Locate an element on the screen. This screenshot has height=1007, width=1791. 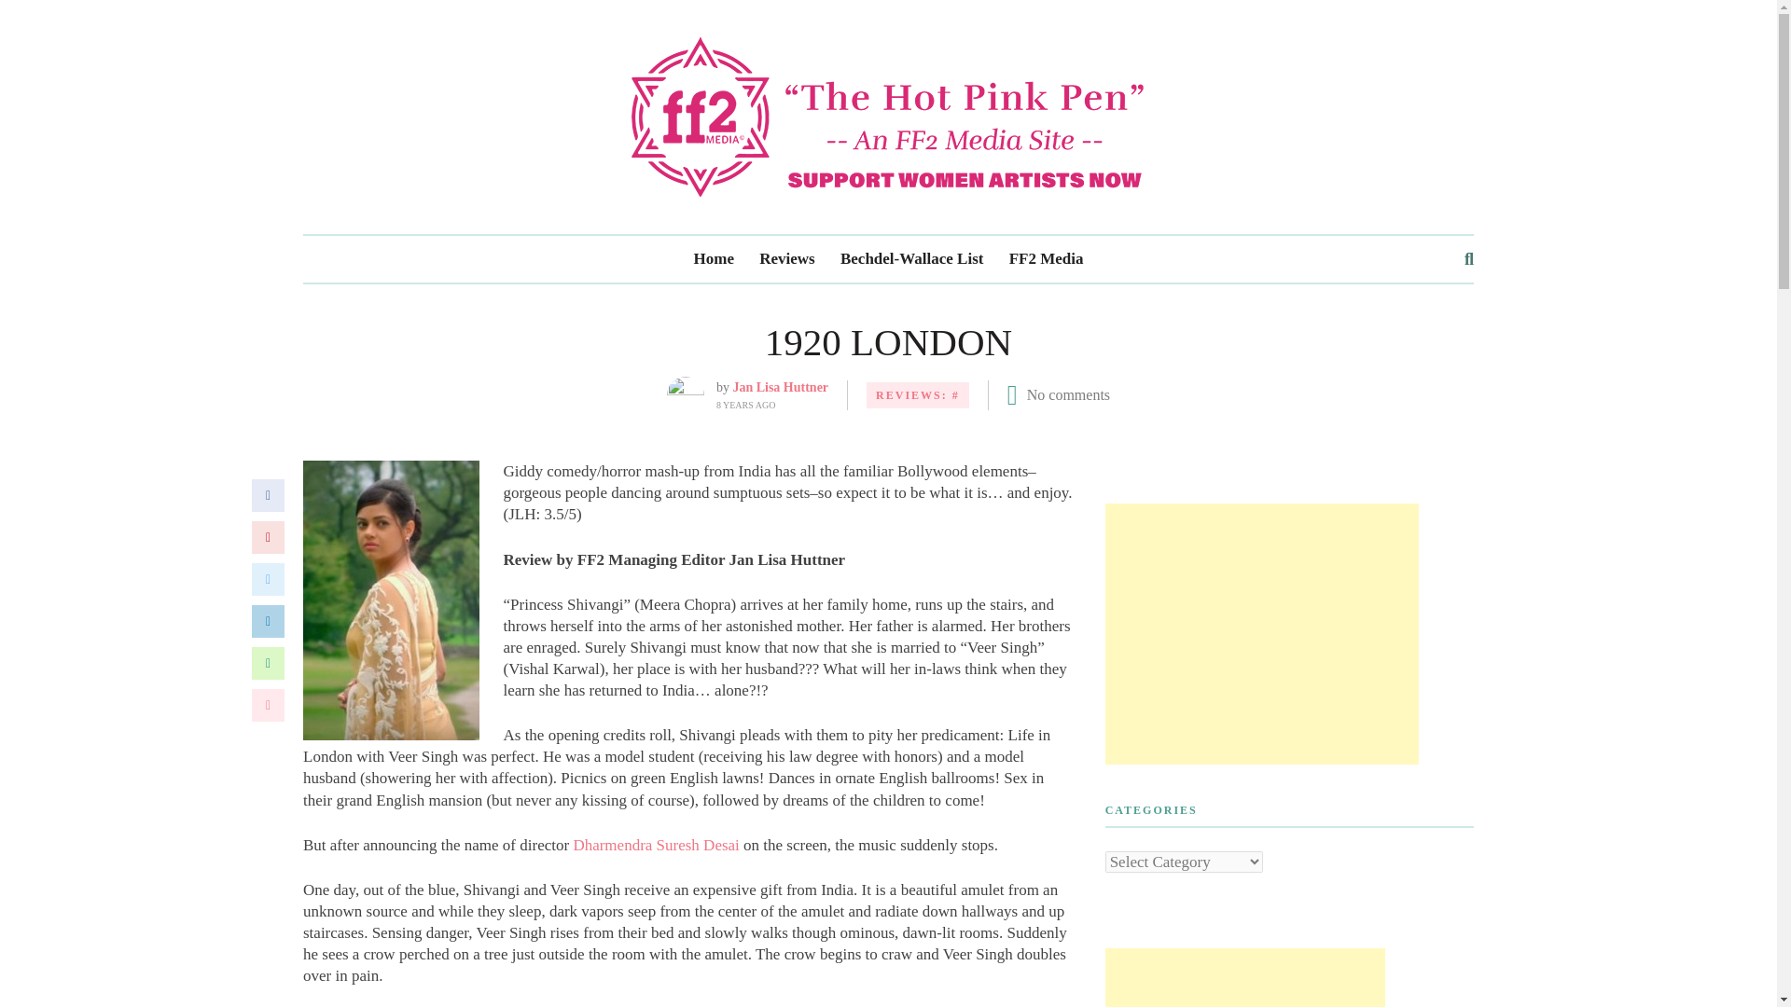
Bechdel-Wallace List is located at coordinates (911, 259).